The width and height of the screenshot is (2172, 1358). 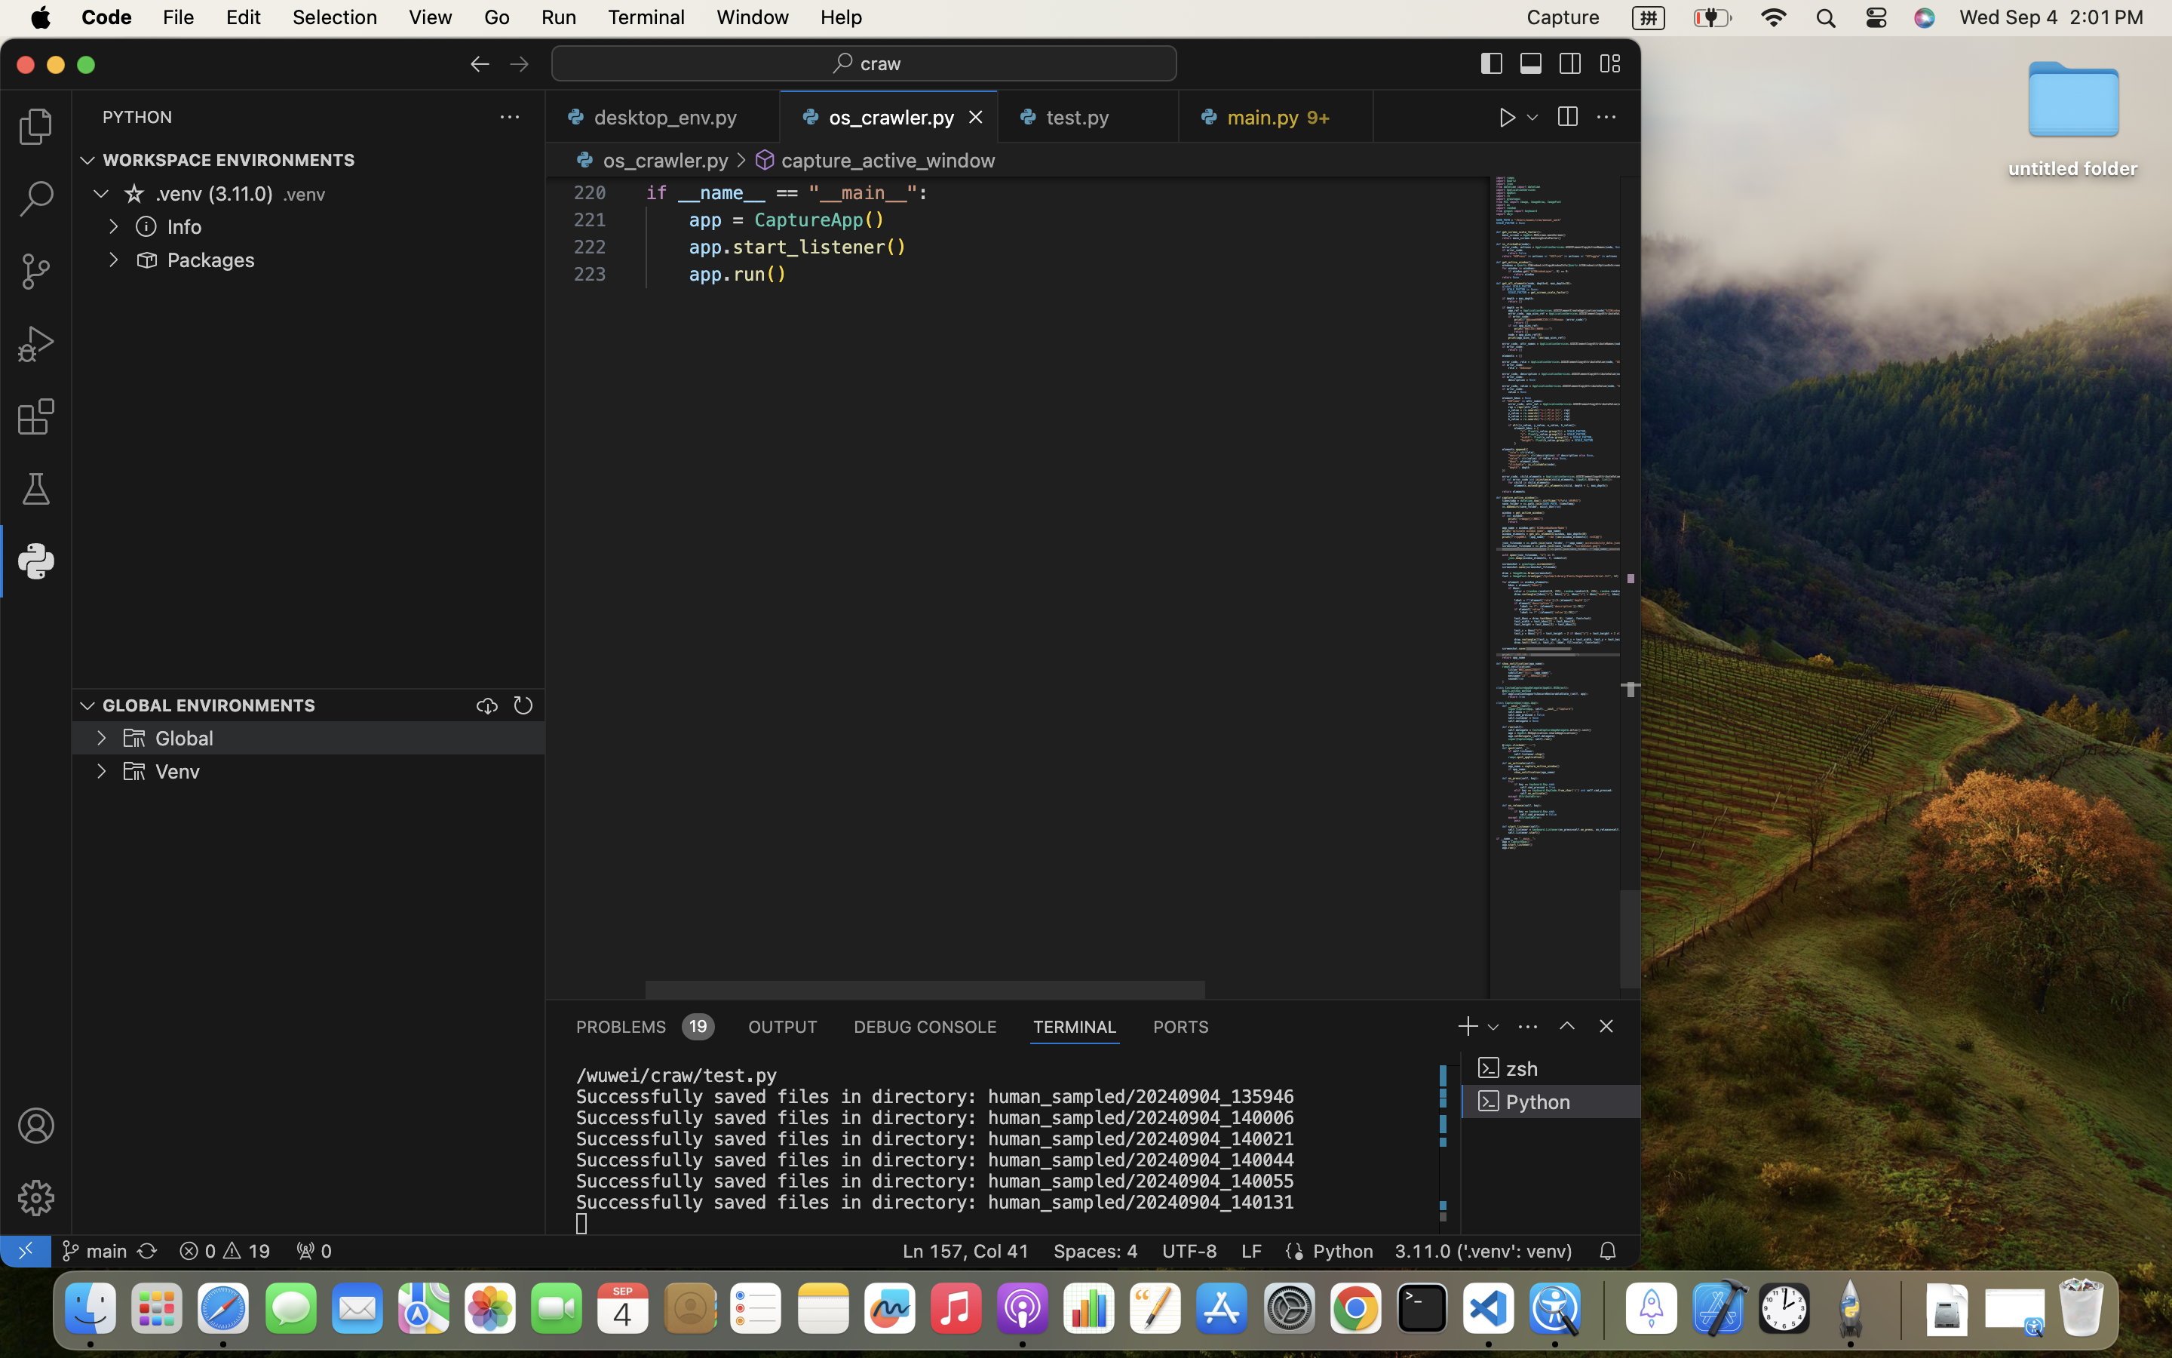 I want to click on , so click(x=520, y=63).